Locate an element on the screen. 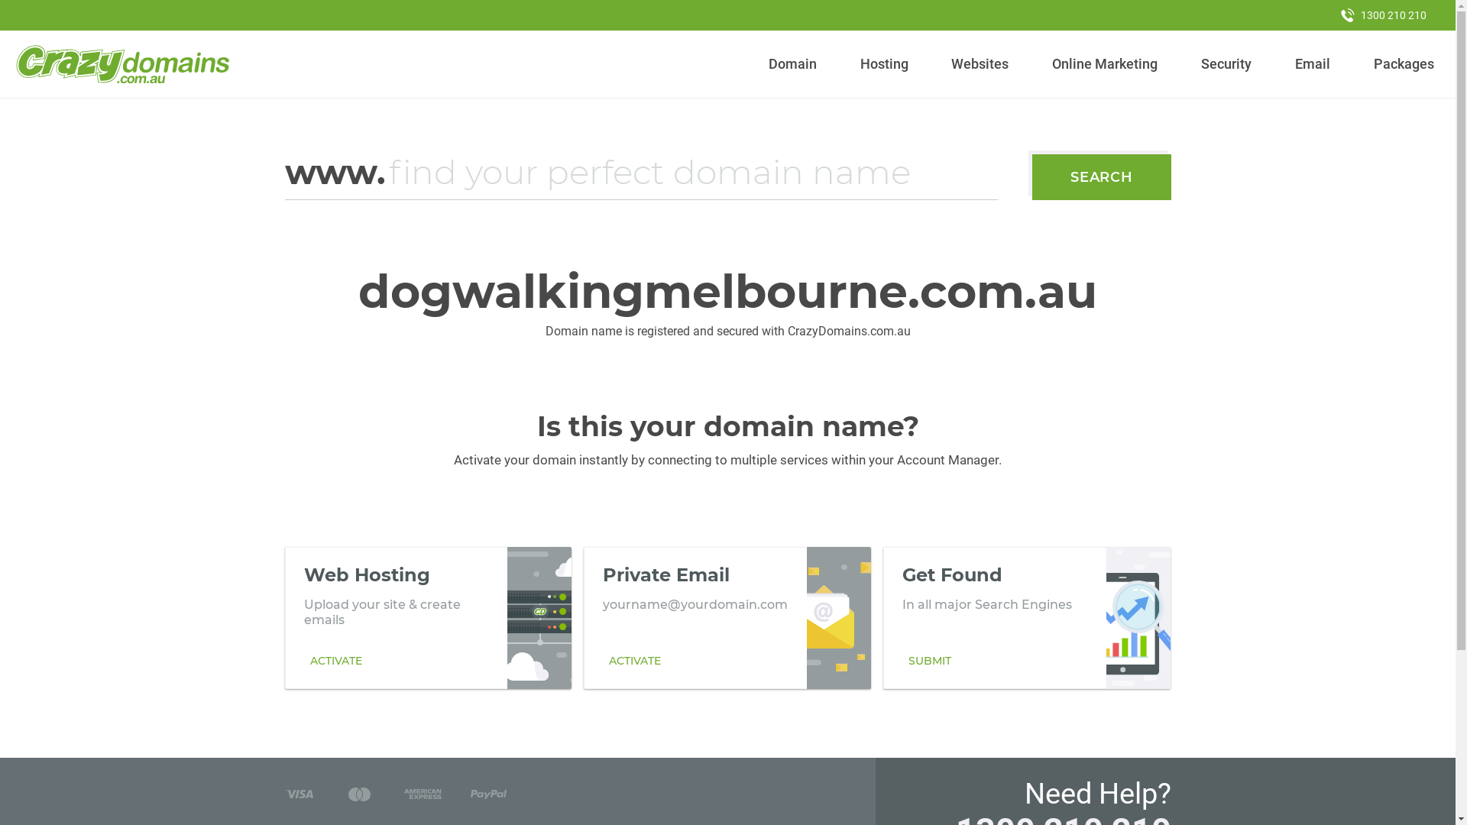 The height and width of the screenshot is (825, 1467). Private Email
yourname@yourdomain.com
ACTIVATE is located at coordinates (727, 618).